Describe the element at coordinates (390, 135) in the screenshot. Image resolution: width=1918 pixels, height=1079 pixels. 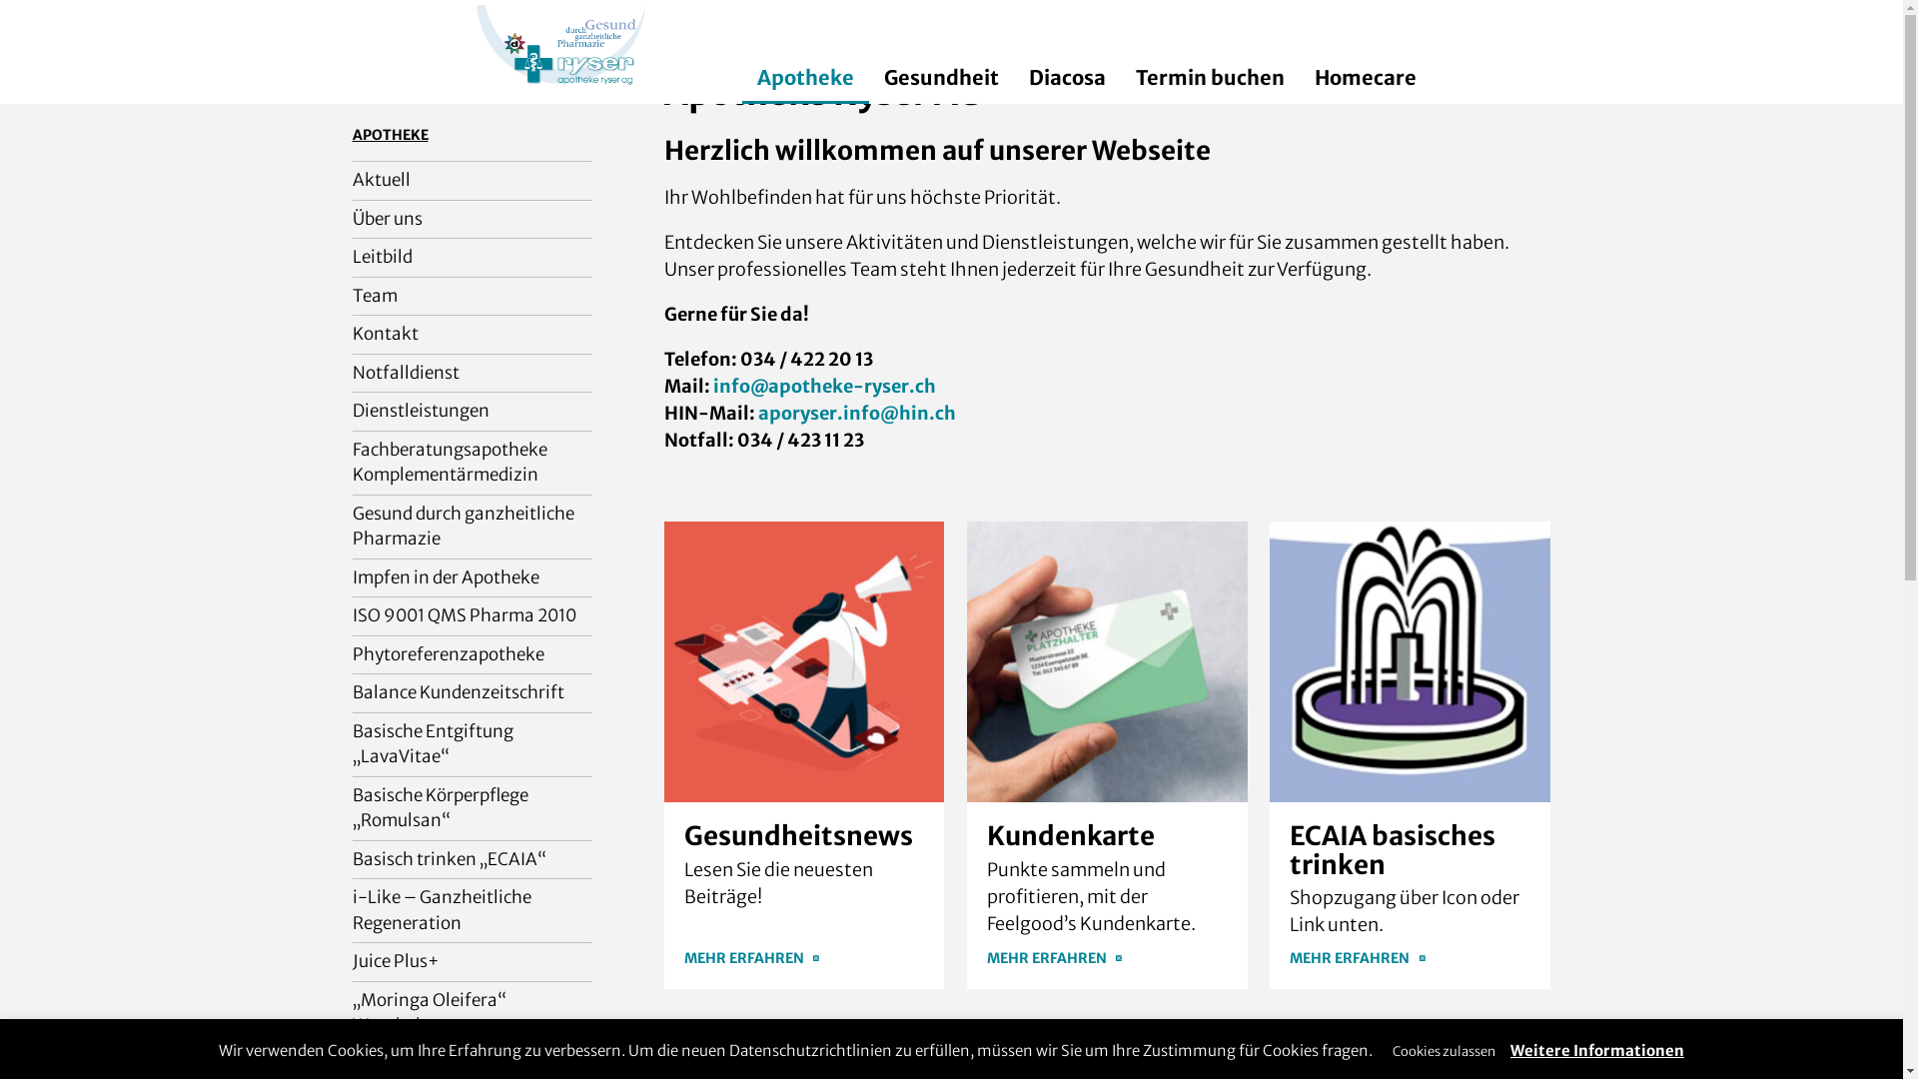
I see `APOTHEKE` at that location.